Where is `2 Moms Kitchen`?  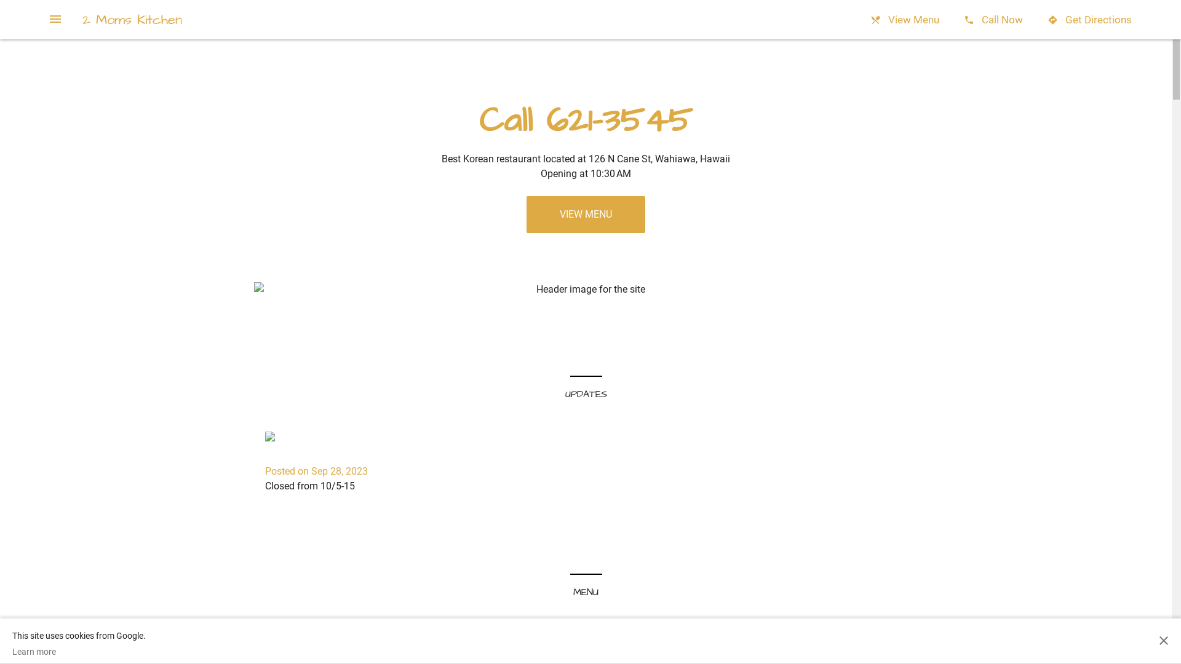 2 Moms Kitchen is located at coordinates (132, 20).